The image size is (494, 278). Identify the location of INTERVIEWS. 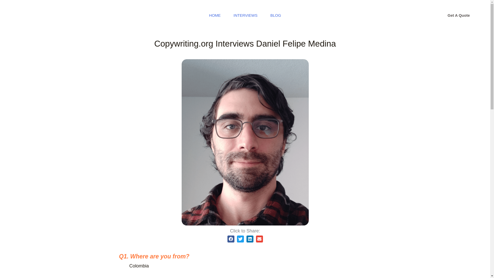
(245, 15).